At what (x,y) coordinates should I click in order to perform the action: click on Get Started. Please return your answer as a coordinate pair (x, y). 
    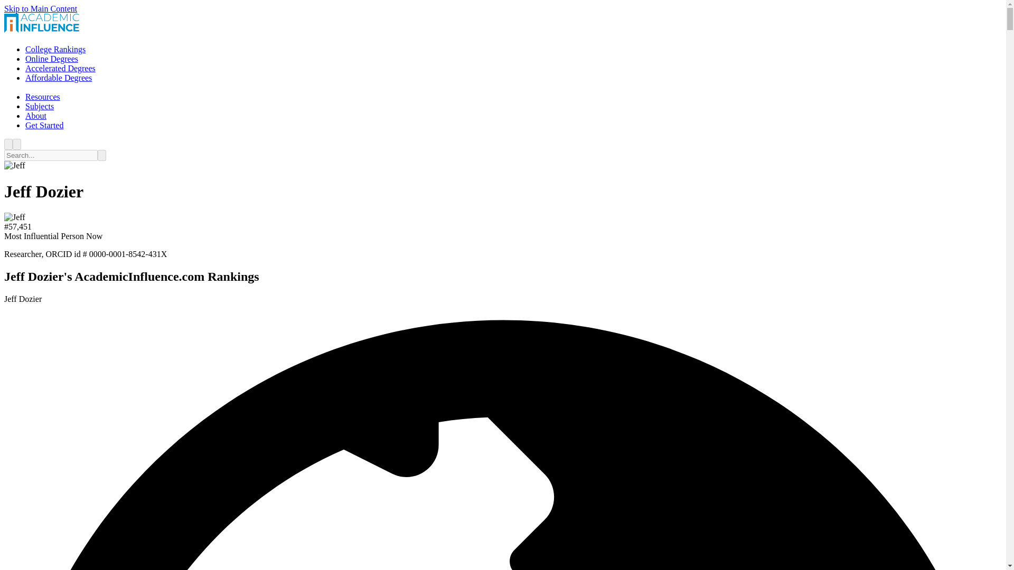
    Looking at the image, I should click on (44, 125).